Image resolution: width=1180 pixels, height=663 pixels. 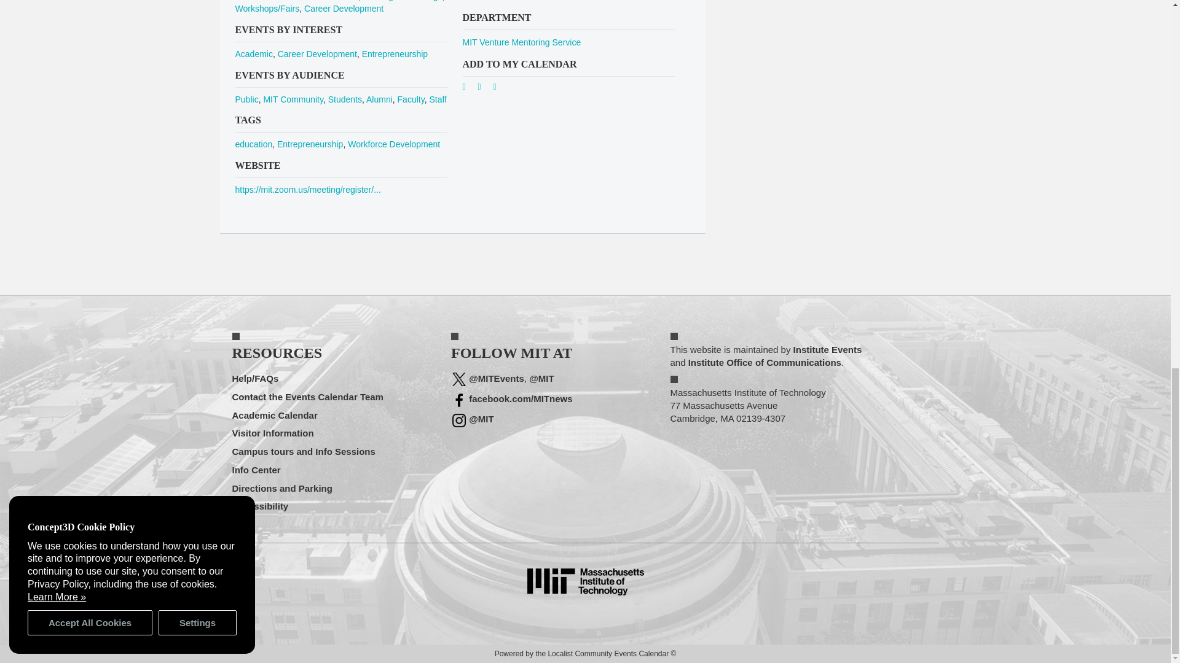 What do you see at coordinates (499, 89) in the screenshot?
I see `Save to Outlook` at bounding box center [499, 89].